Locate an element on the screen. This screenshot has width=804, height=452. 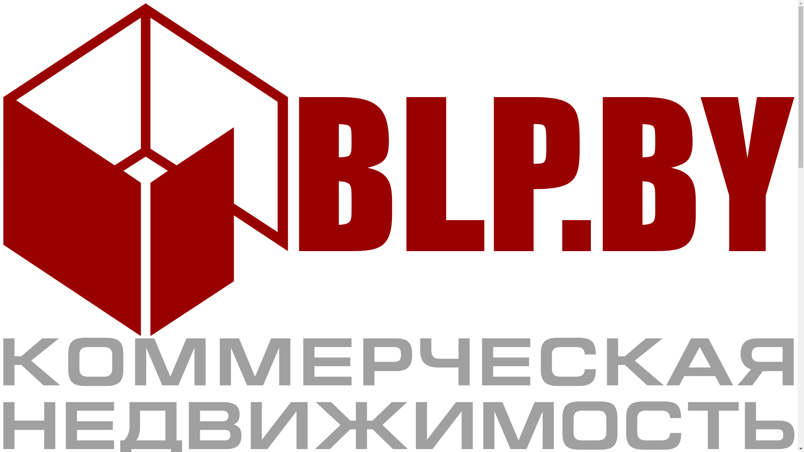
blp.by is located at coordinates (399, 334).